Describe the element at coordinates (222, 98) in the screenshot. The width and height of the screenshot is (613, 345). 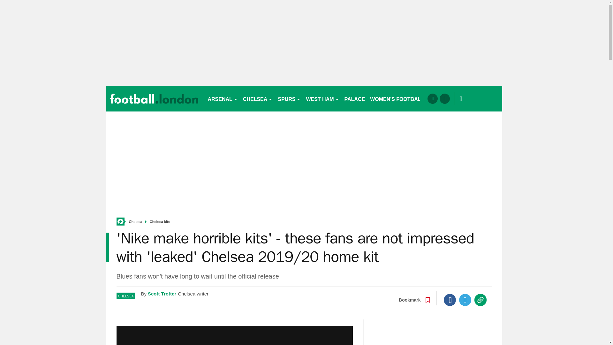
I see `ARSENAL` at that location.